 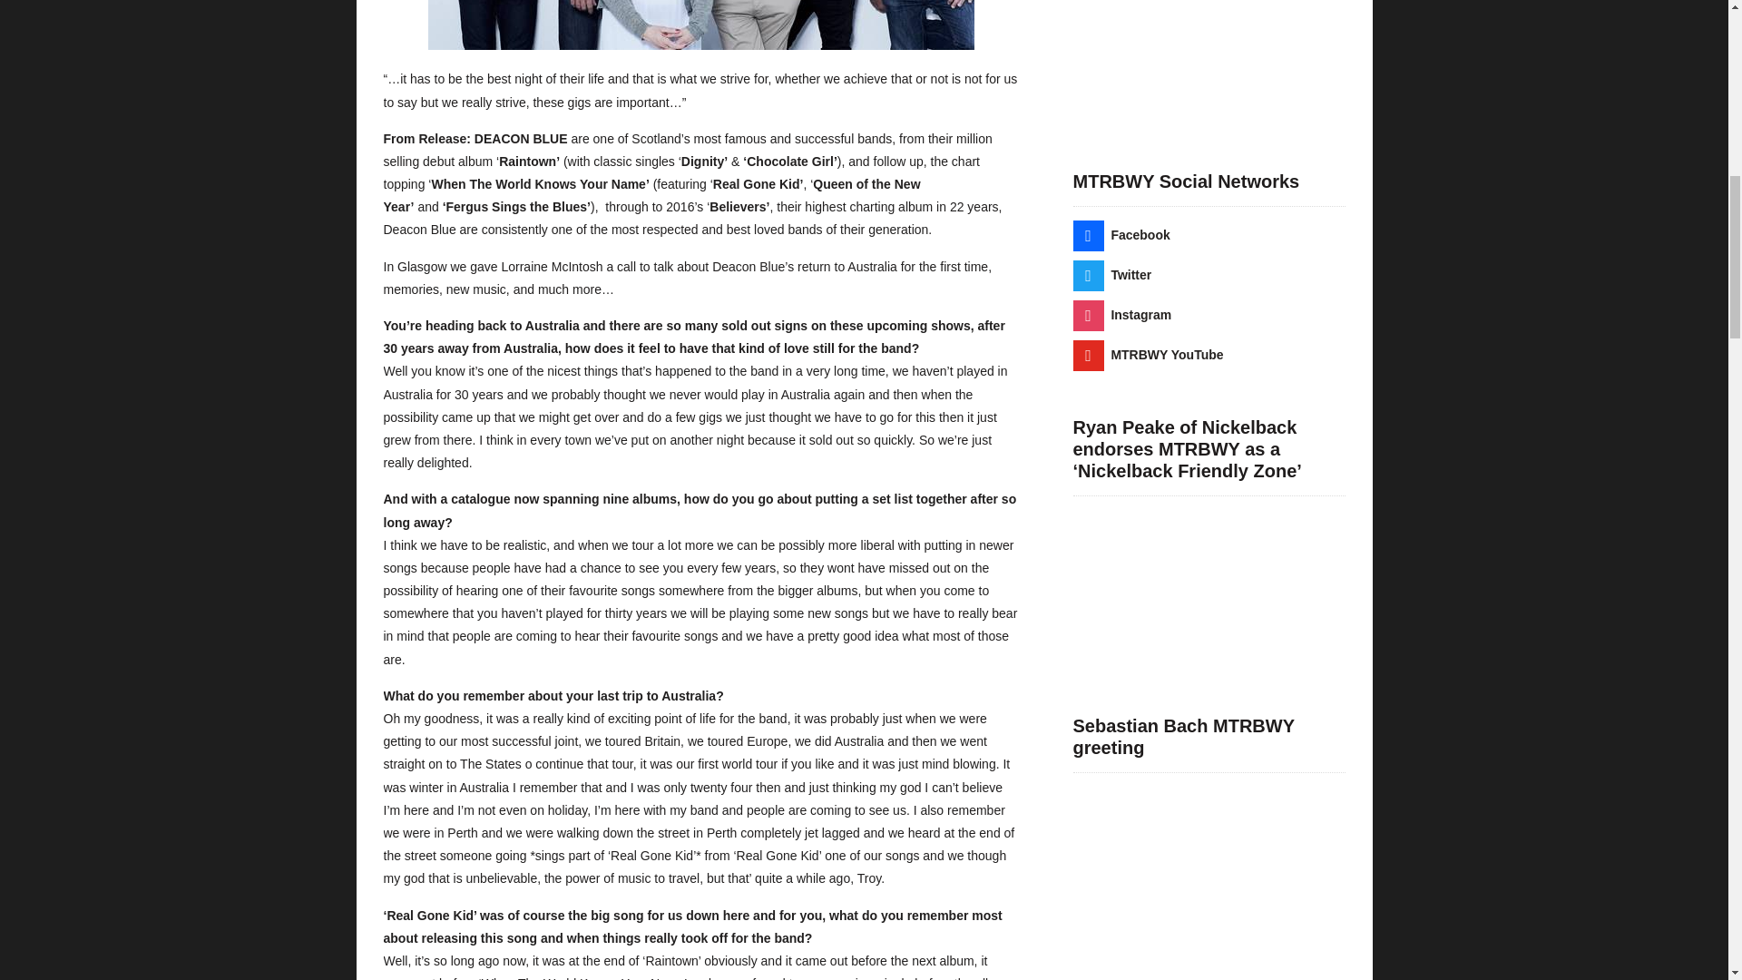 What do you see at coordinates (1209, 60) in the screenshot?
I see `YouTube video player` at bounding box center [1209, 60].